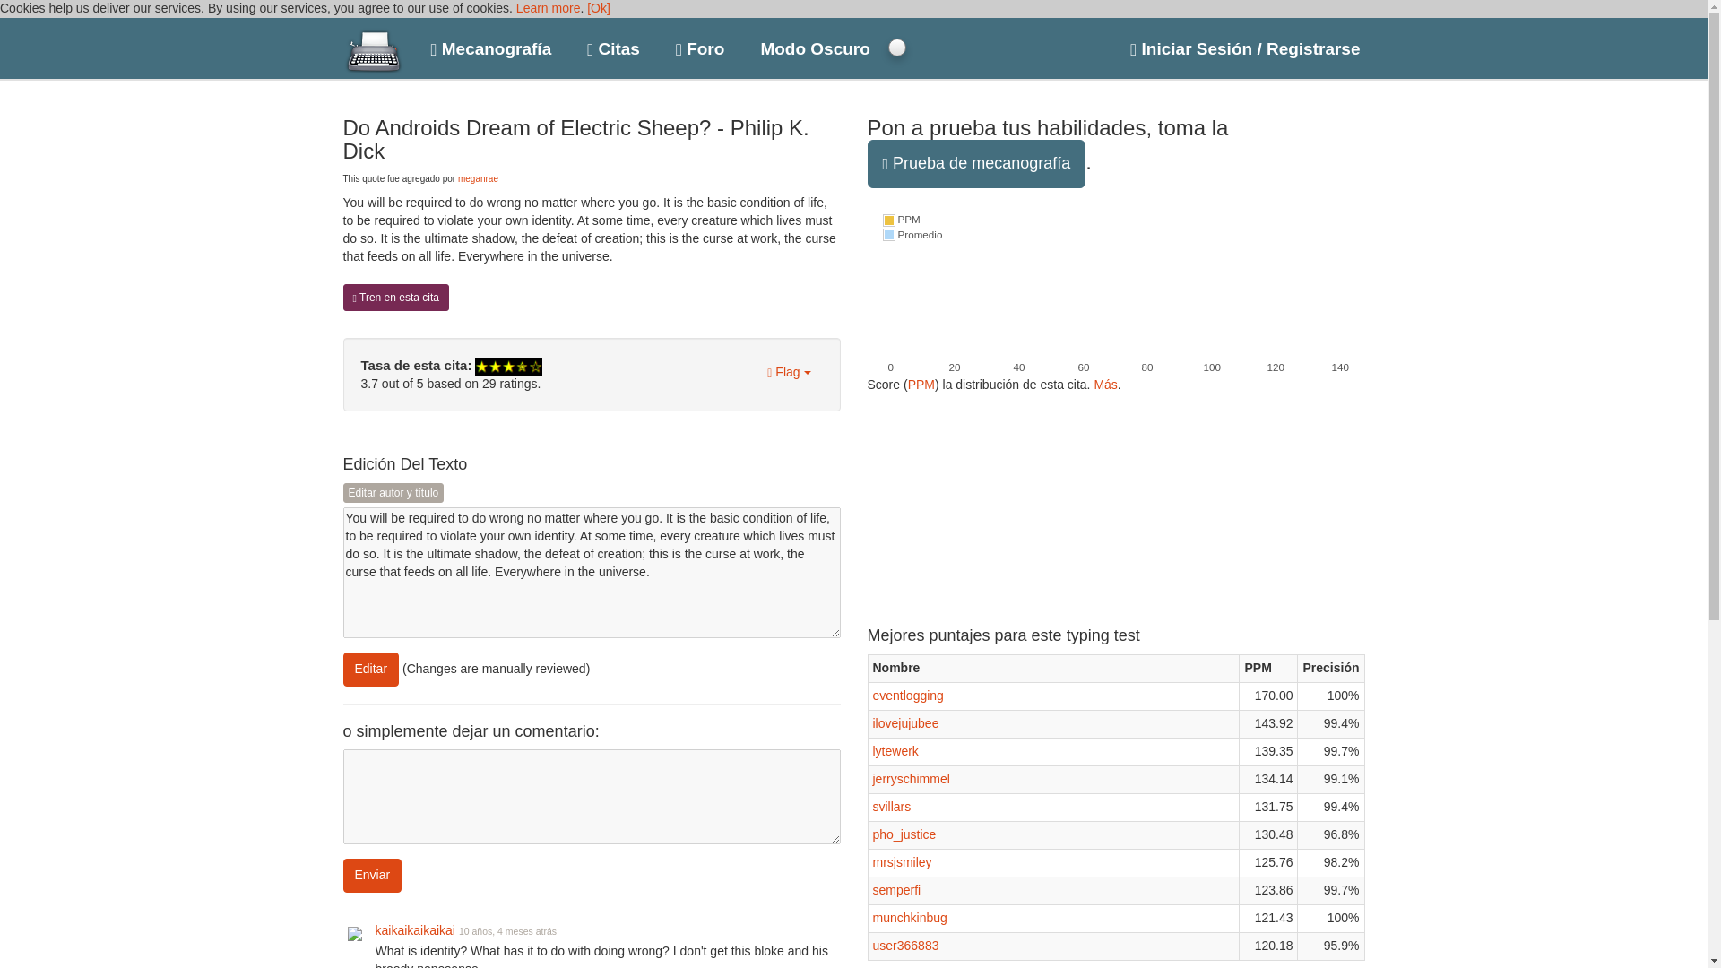 The image size is (1721, 968). What do you see at coordinates (371, 875) in the screenshot?
I see `Enviar` at bounding box center [371, 875].